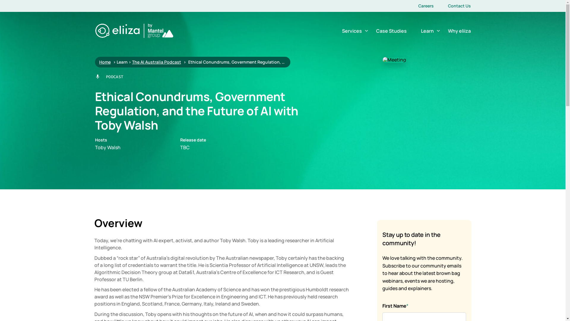  Describe the element at coordinates (459, 6) in the screenshot. I see `Contact Us` at that location.